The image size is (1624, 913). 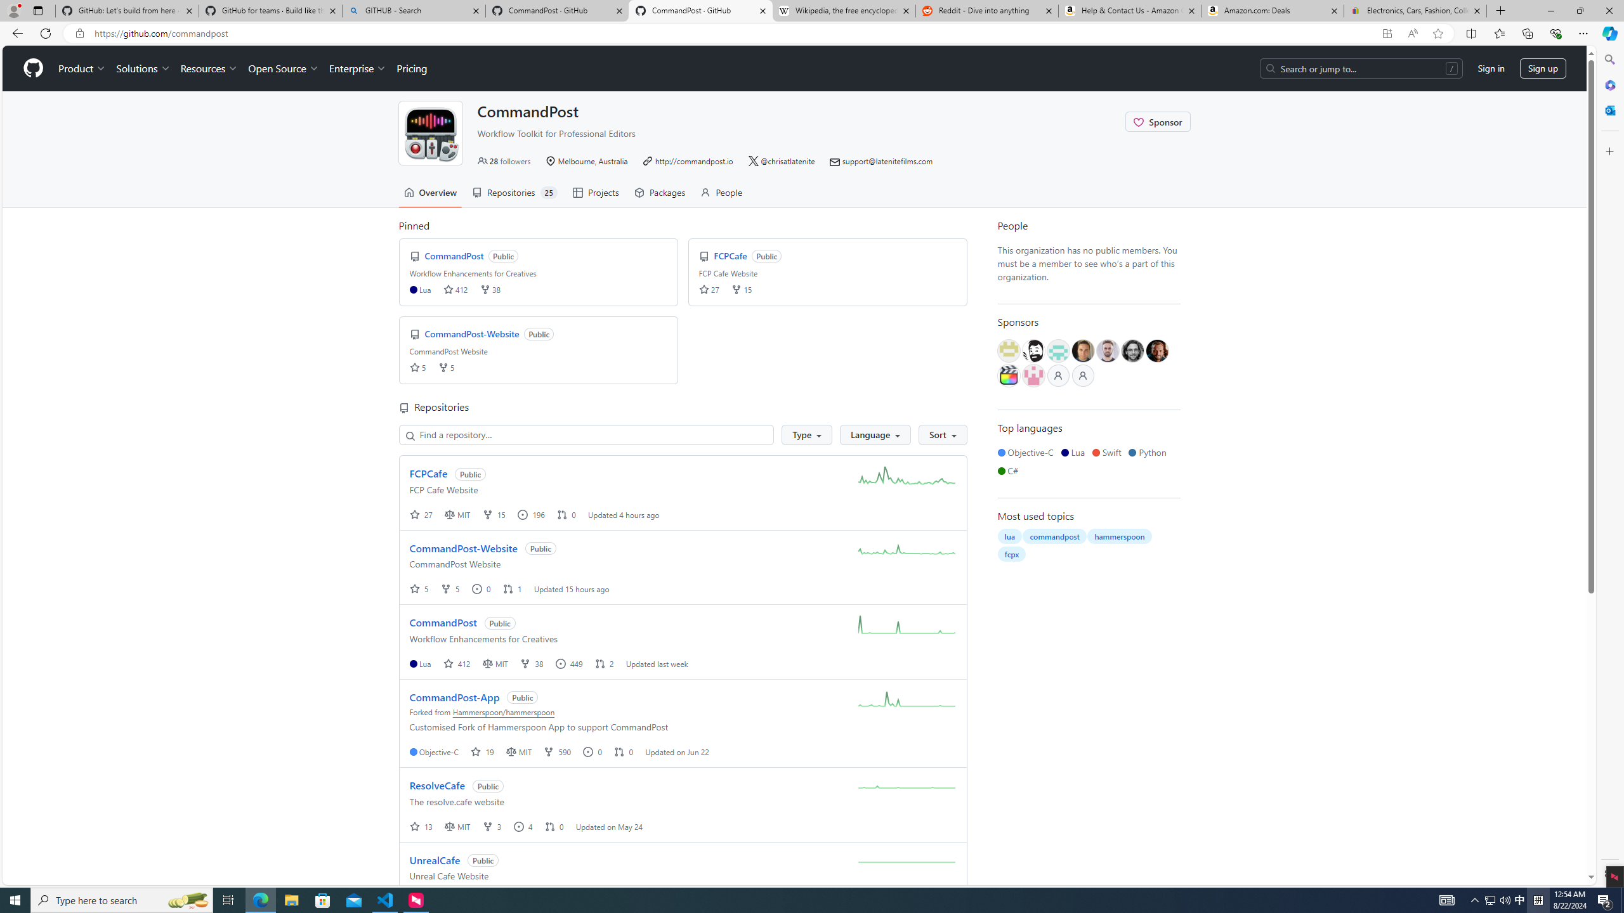 What do you see at coordinates (1083, 375) in the screenshot?
I see `Private Sponsor` at bounding box center [1083, 375].